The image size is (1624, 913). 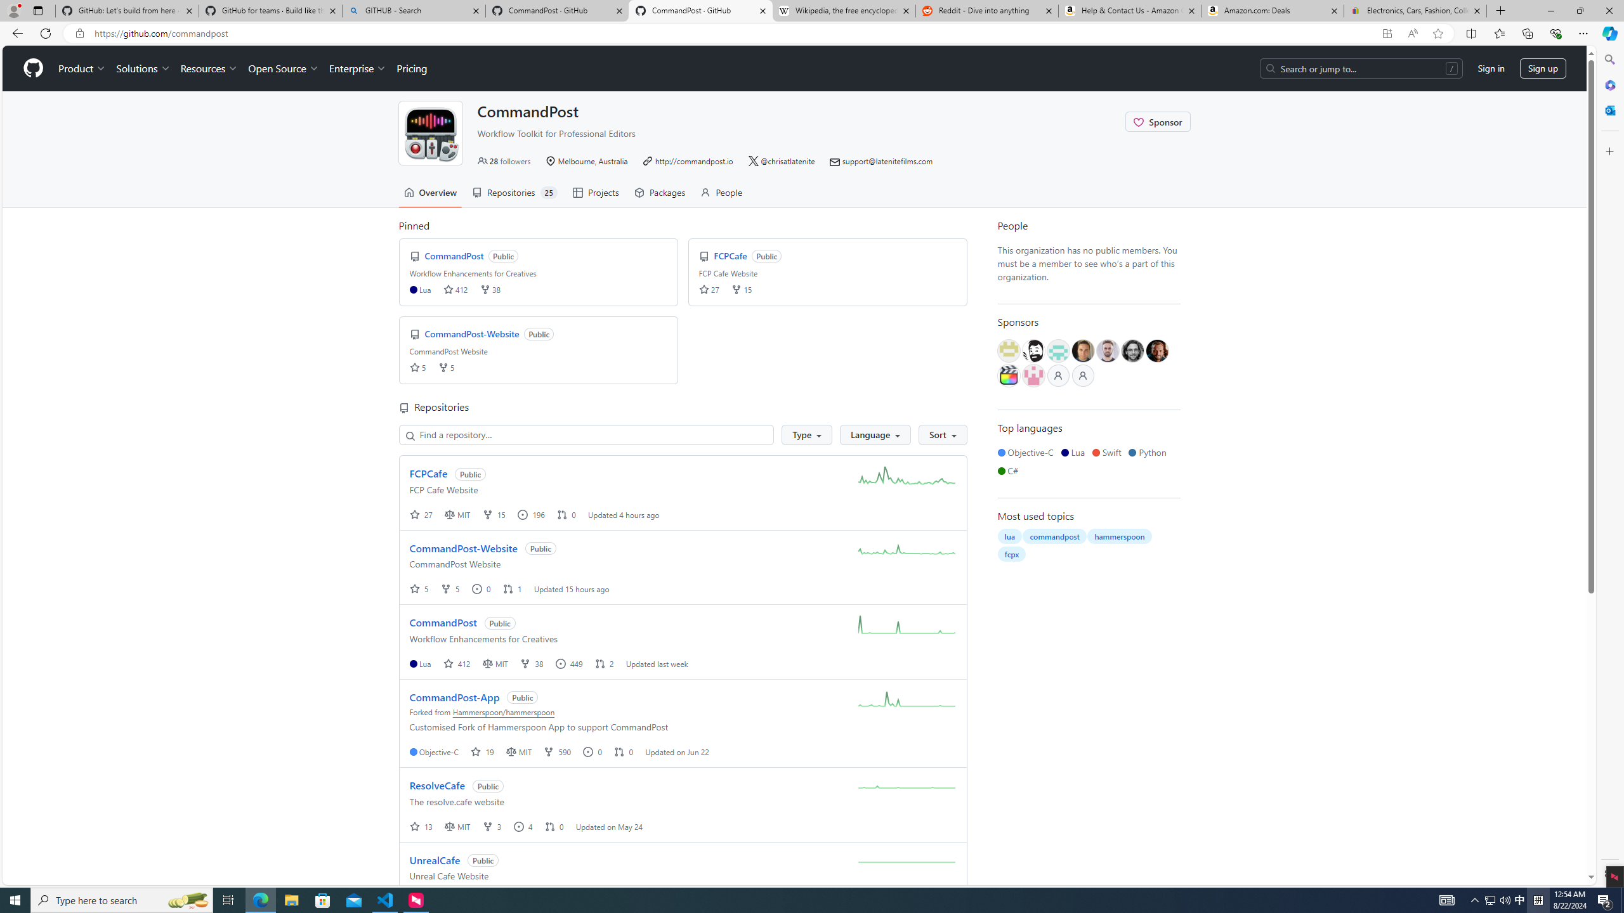 What do you see at coordinates (1083, 375) in the screenshot?
I see `Private Sponsor` at bounding box center [1083, 375].